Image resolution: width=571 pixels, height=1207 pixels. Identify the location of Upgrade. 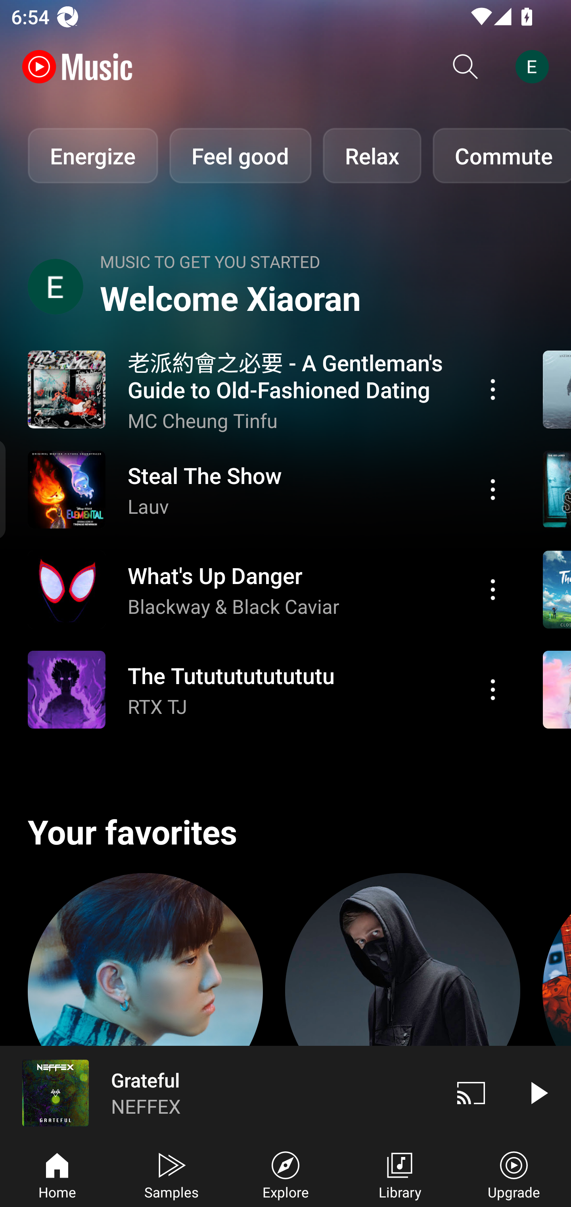
(514, 1174).